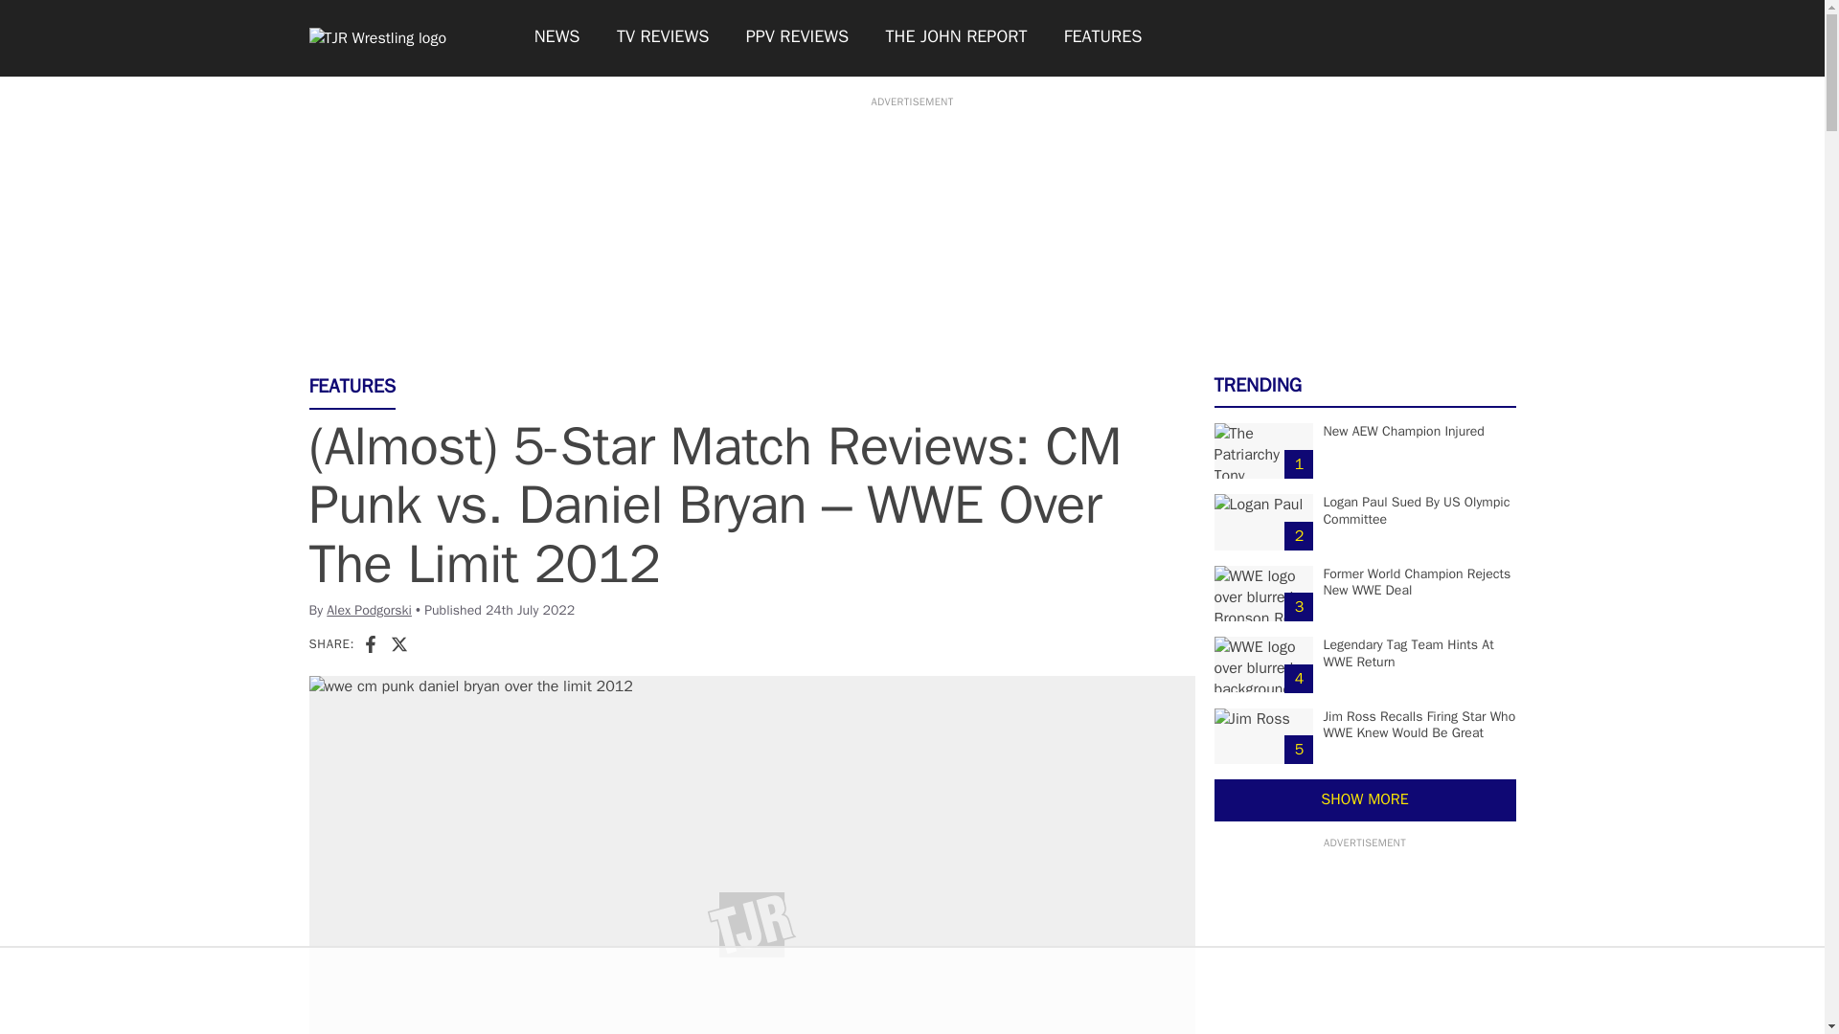 Image resolution: width=1839 pixels, height=1034 pixels. What do you see at coordinates (1416, 510) in the screenshot?
I see `Logan Paul Sued By US Olympic Committee` at bounding box center [1416, 510].